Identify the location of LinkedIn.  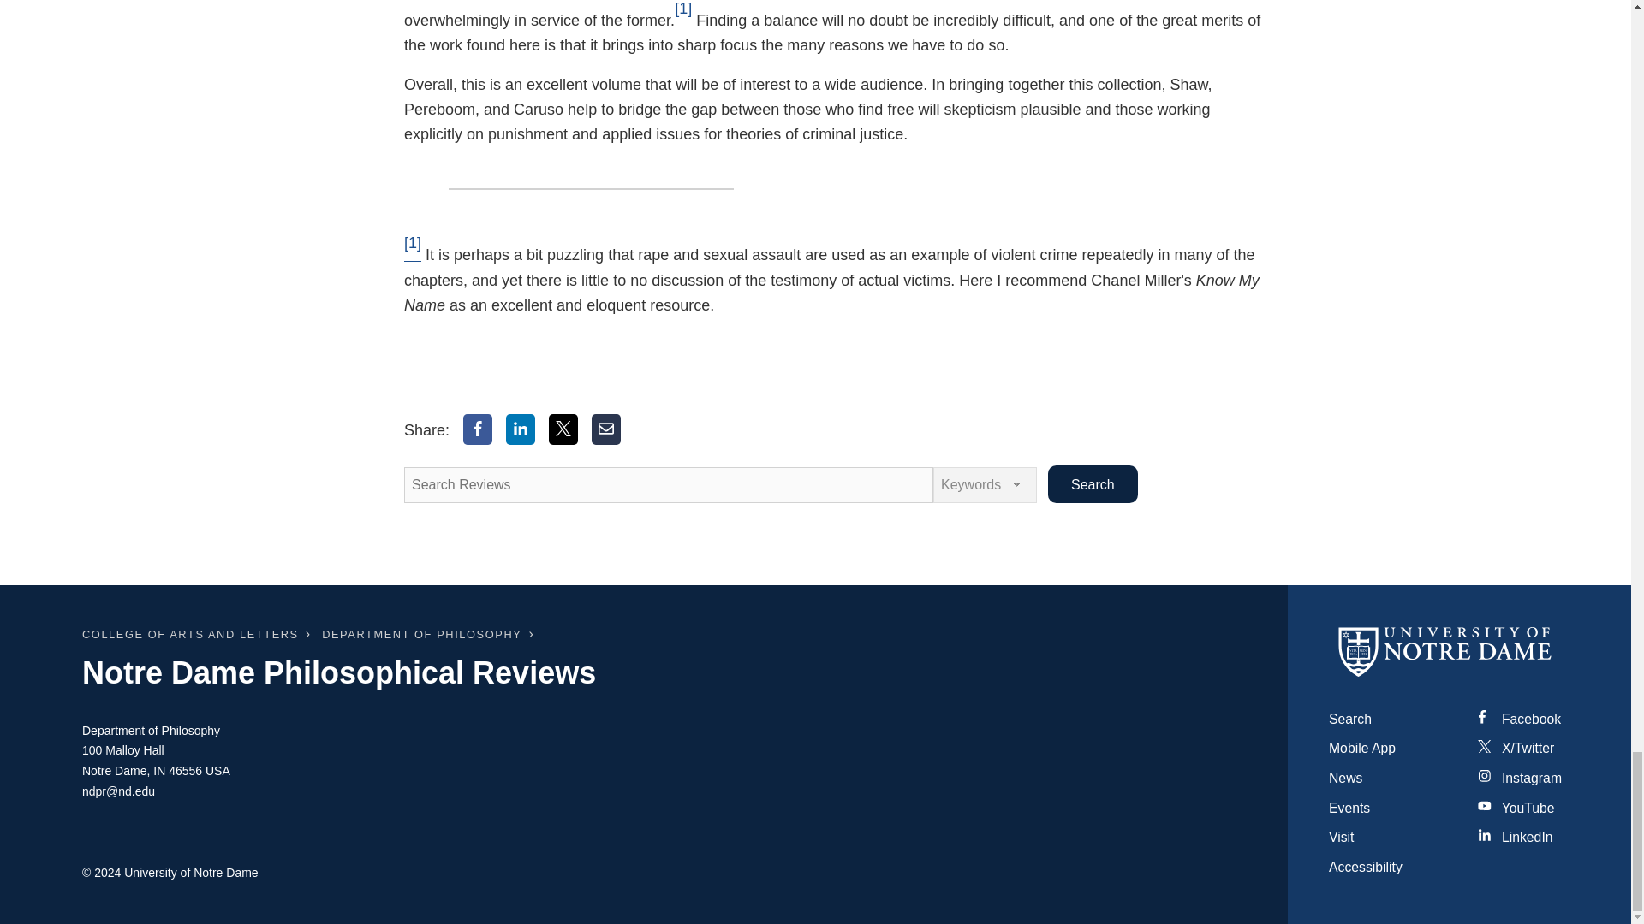
(521, 429).